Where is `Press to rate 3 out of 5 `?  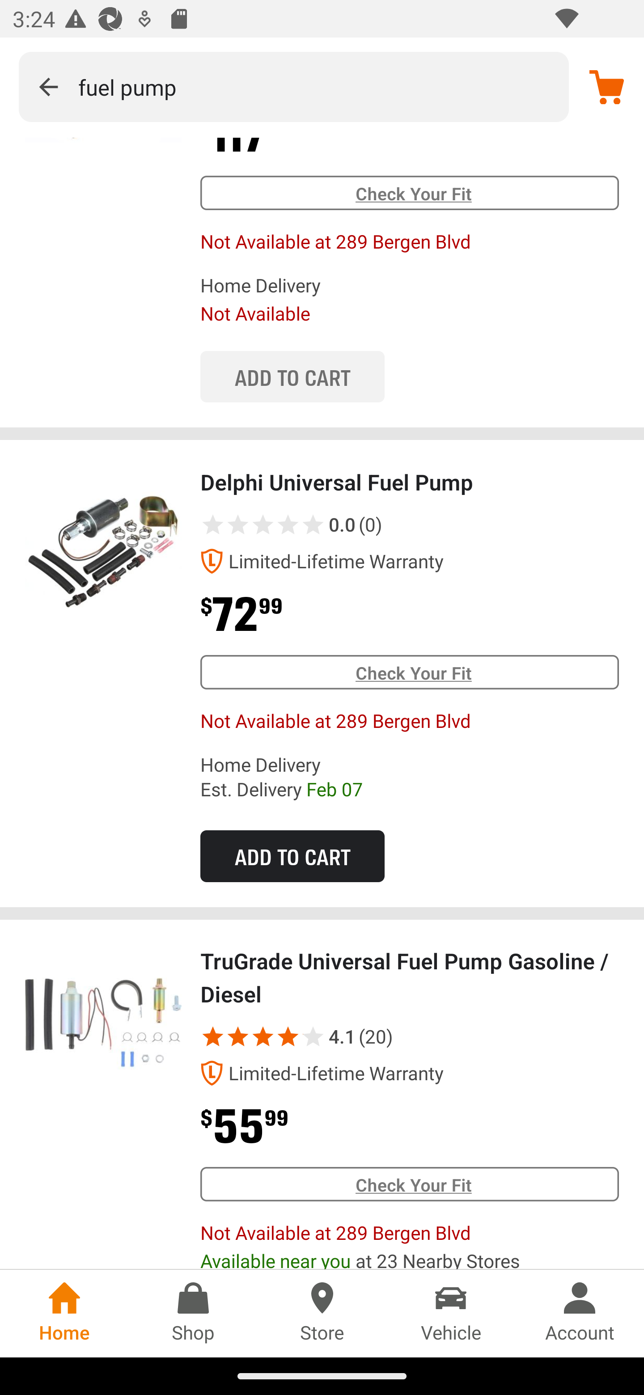
Press to rate 3 out of 5  is located at coordinates (263, 524).